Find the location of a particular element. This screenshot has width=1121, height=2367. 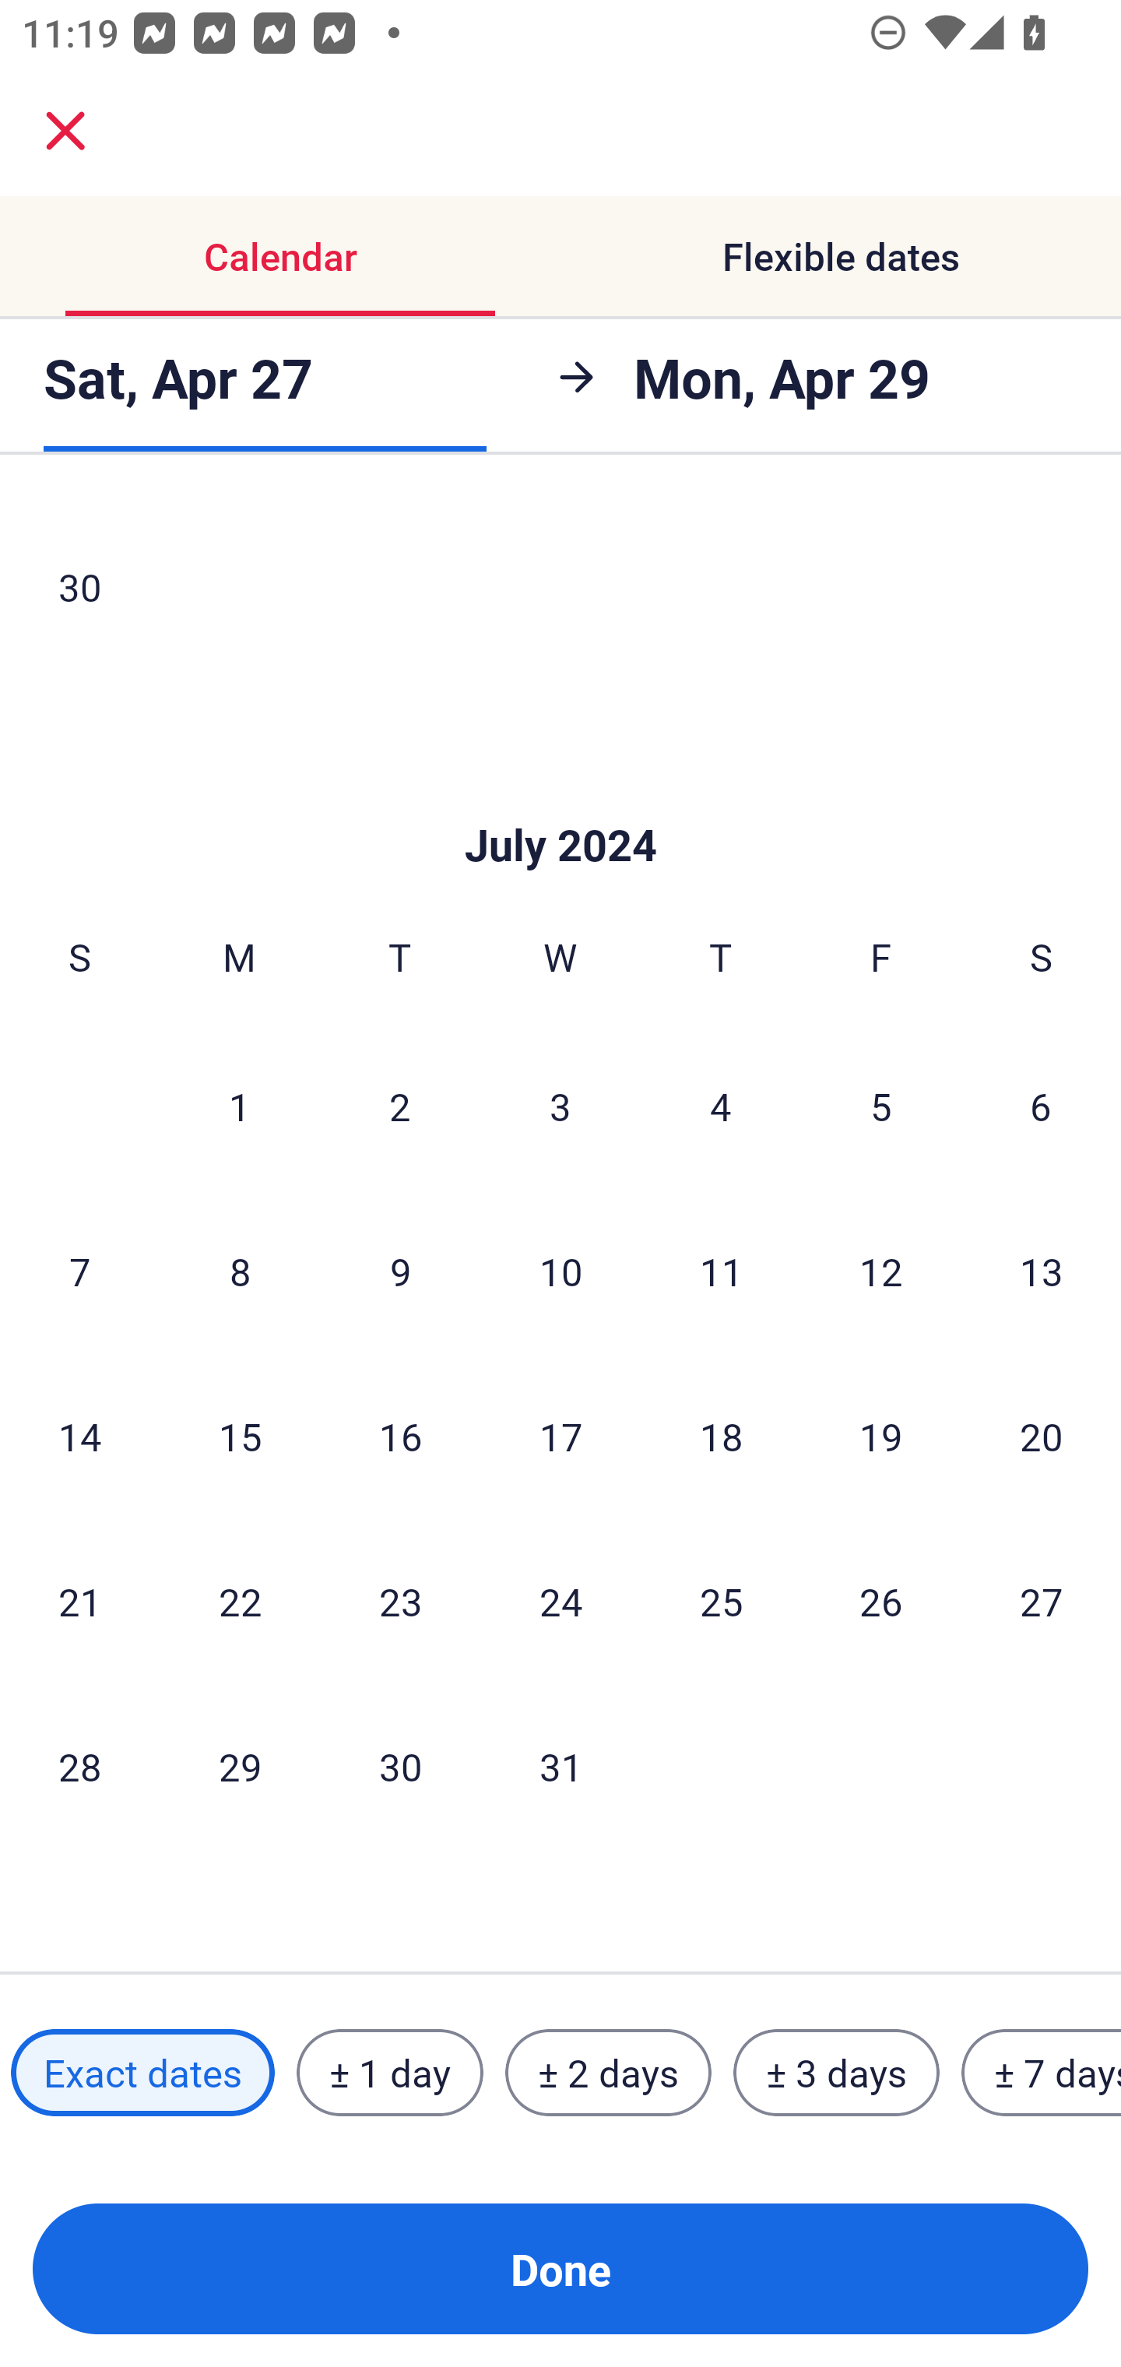

21 Sunday, July 21, 2024 is located at coordinates (79, 1601).